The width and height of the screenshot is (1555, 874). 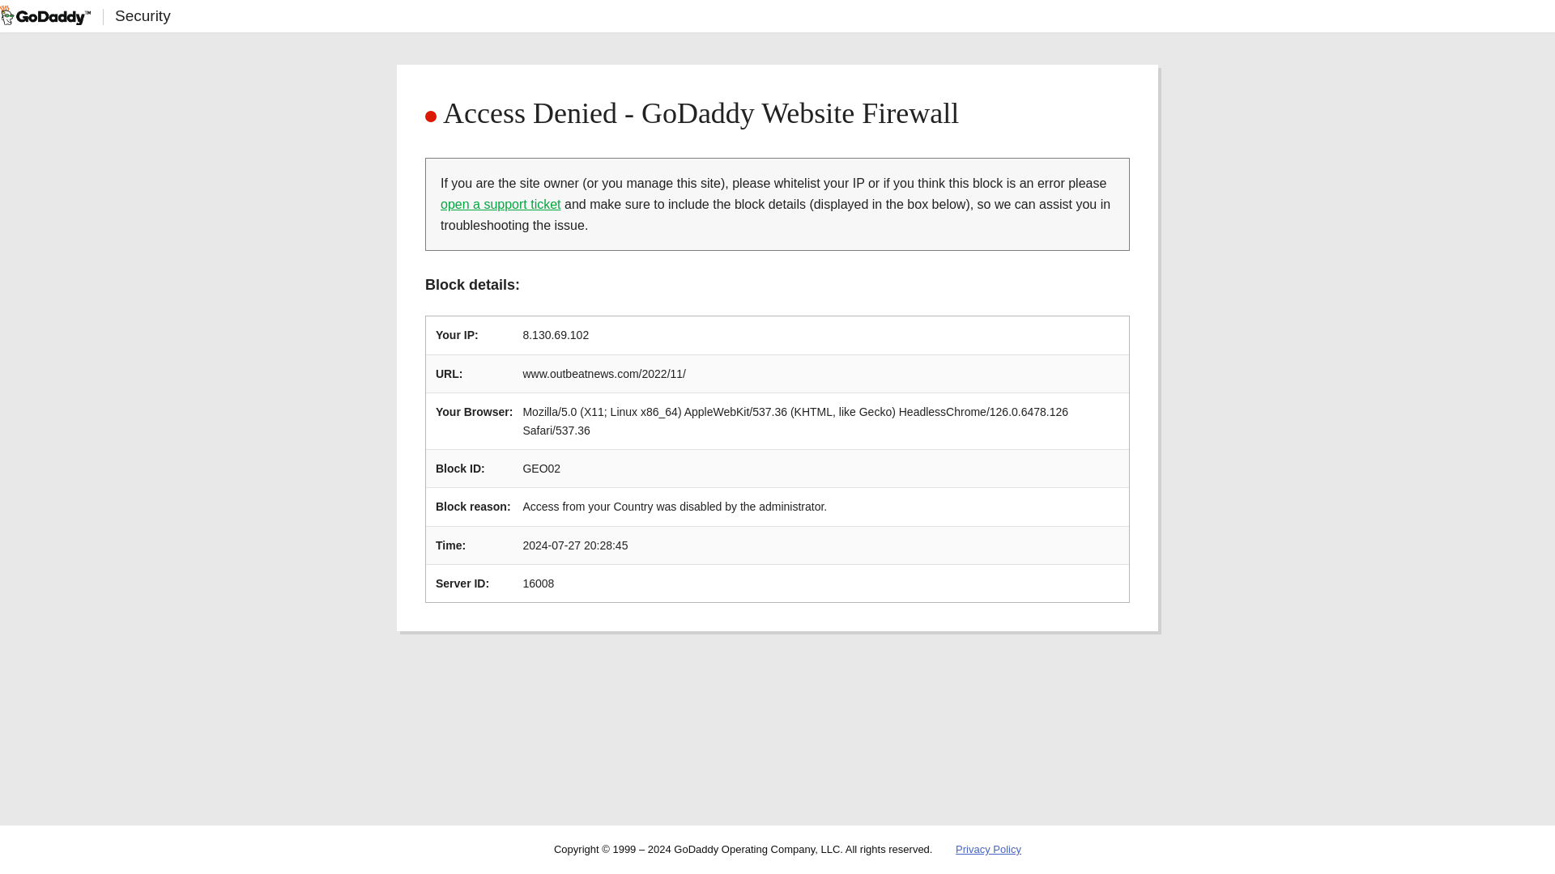 What do you see at coordinates (501, 204) in the screenshot?
I see `open a support ticket` at bounding box center [501, 204].